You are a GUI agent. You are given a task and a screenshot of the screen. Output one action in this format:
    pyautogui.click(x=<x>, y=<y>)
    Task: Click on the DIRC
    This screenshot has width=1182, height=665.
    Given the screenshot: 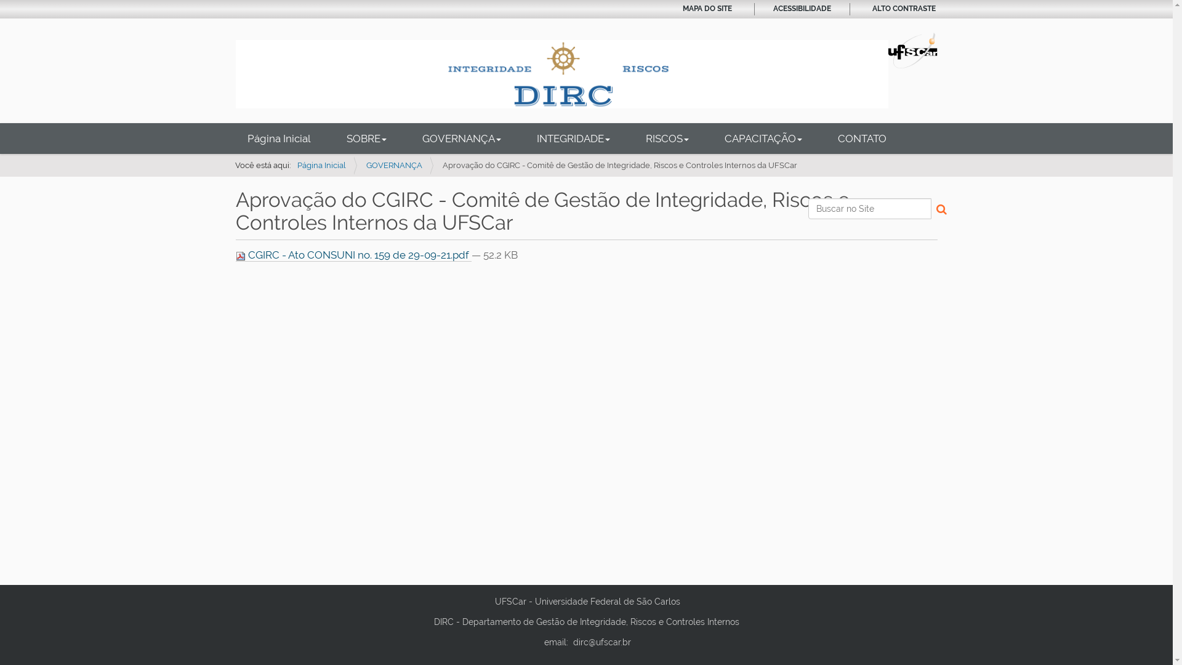 What is the action you would take?
    pyautogui.click(x=561, y=74)
    